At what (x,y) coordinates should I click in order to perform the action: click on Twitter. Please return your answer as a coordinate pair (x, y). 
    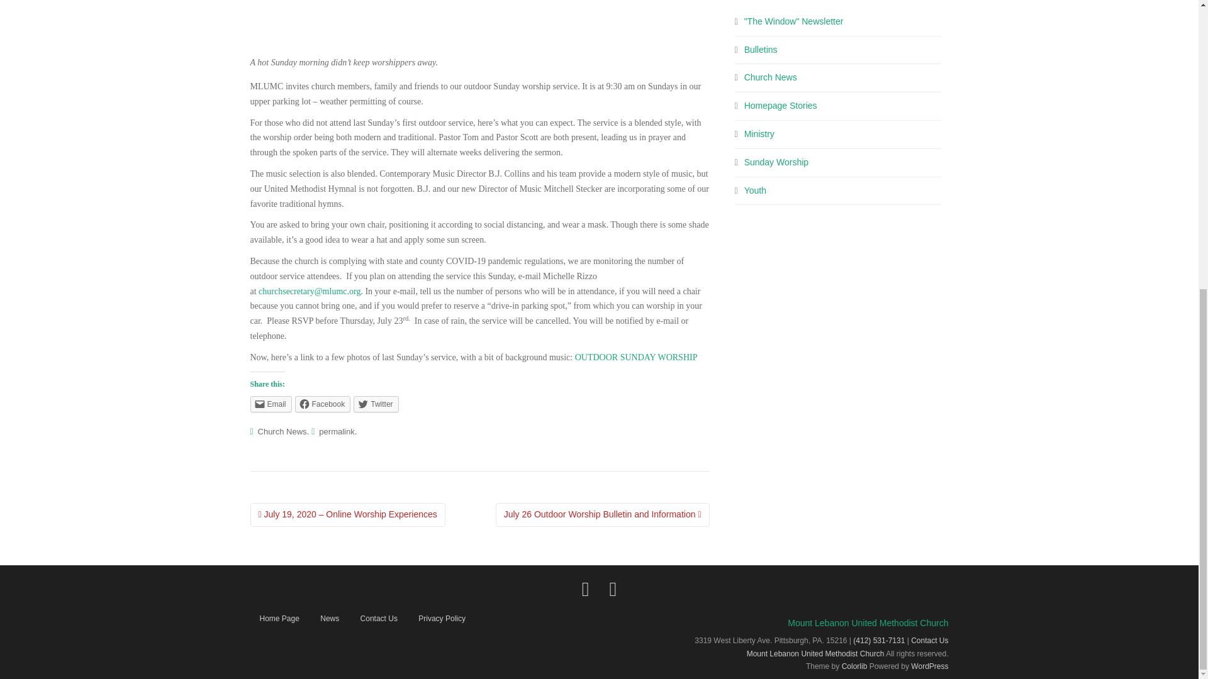
    Looking at the image, I should click on (376, 404).